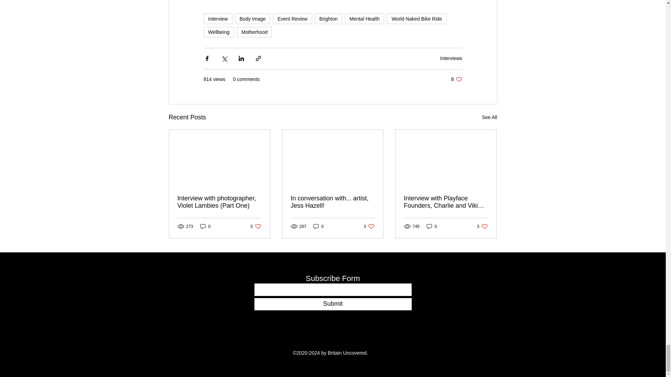 This screenshot has width=671, height=377. I want to click on 0, so click(451, 58).